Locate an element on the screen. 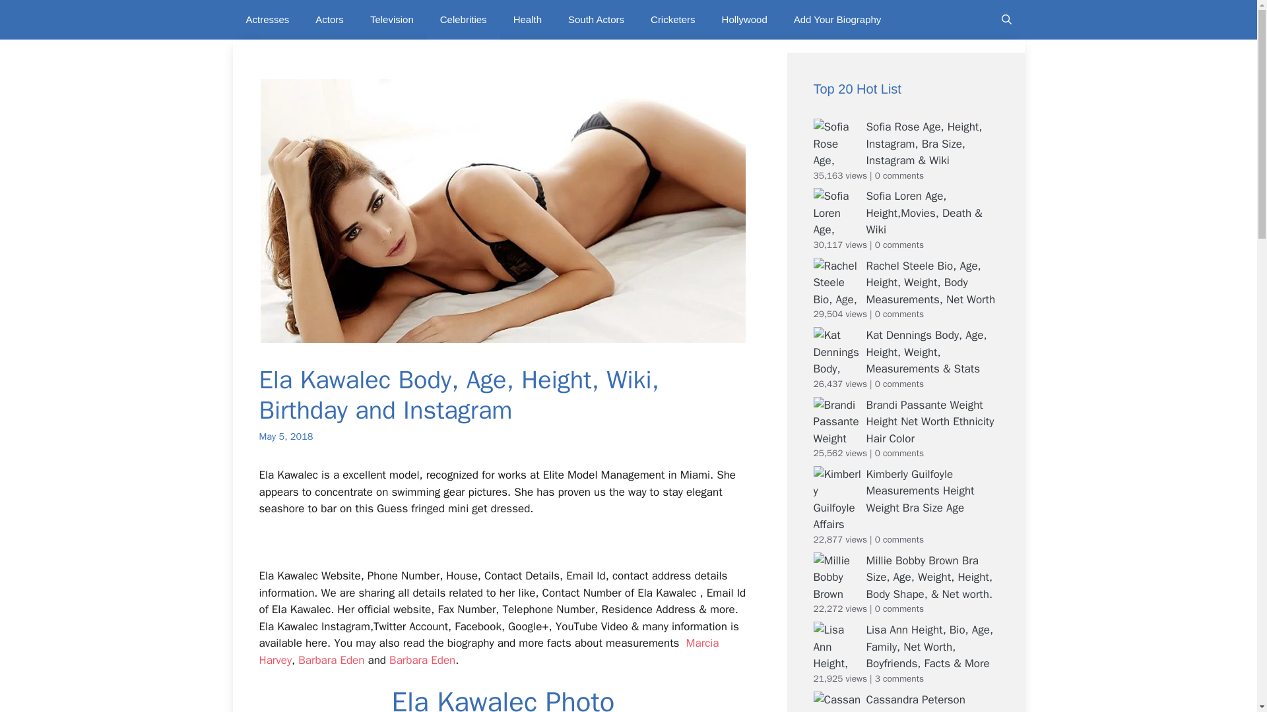 Image resolution: width=1267 pixels, height=712 pixels. Cricketers is located at coordinates (672, 20).